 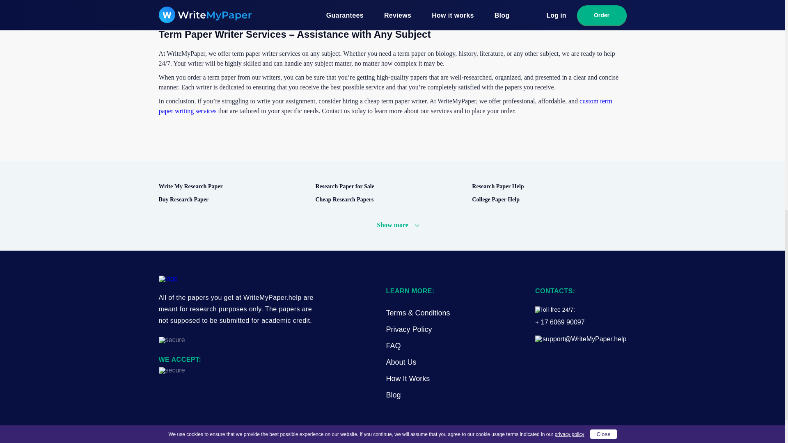 What do you see at coordinates (393, 345) in the screenshot?
I see `FAQ` at bounding box center [393, 345].